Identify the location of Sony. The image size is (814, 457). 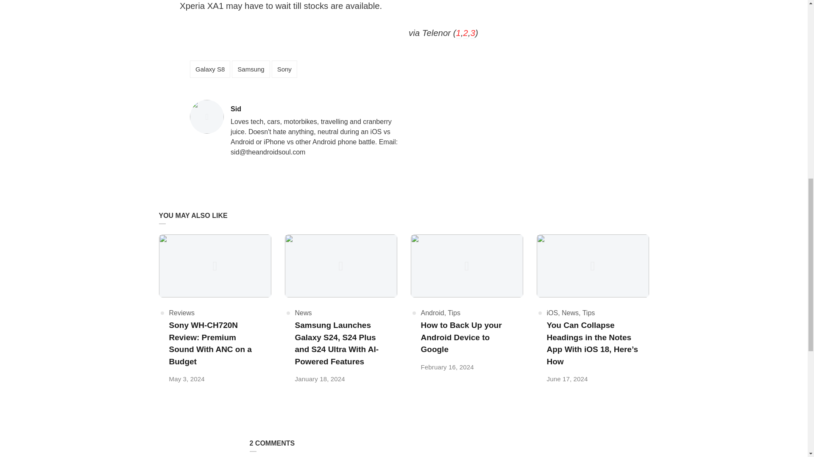
(284, 69).